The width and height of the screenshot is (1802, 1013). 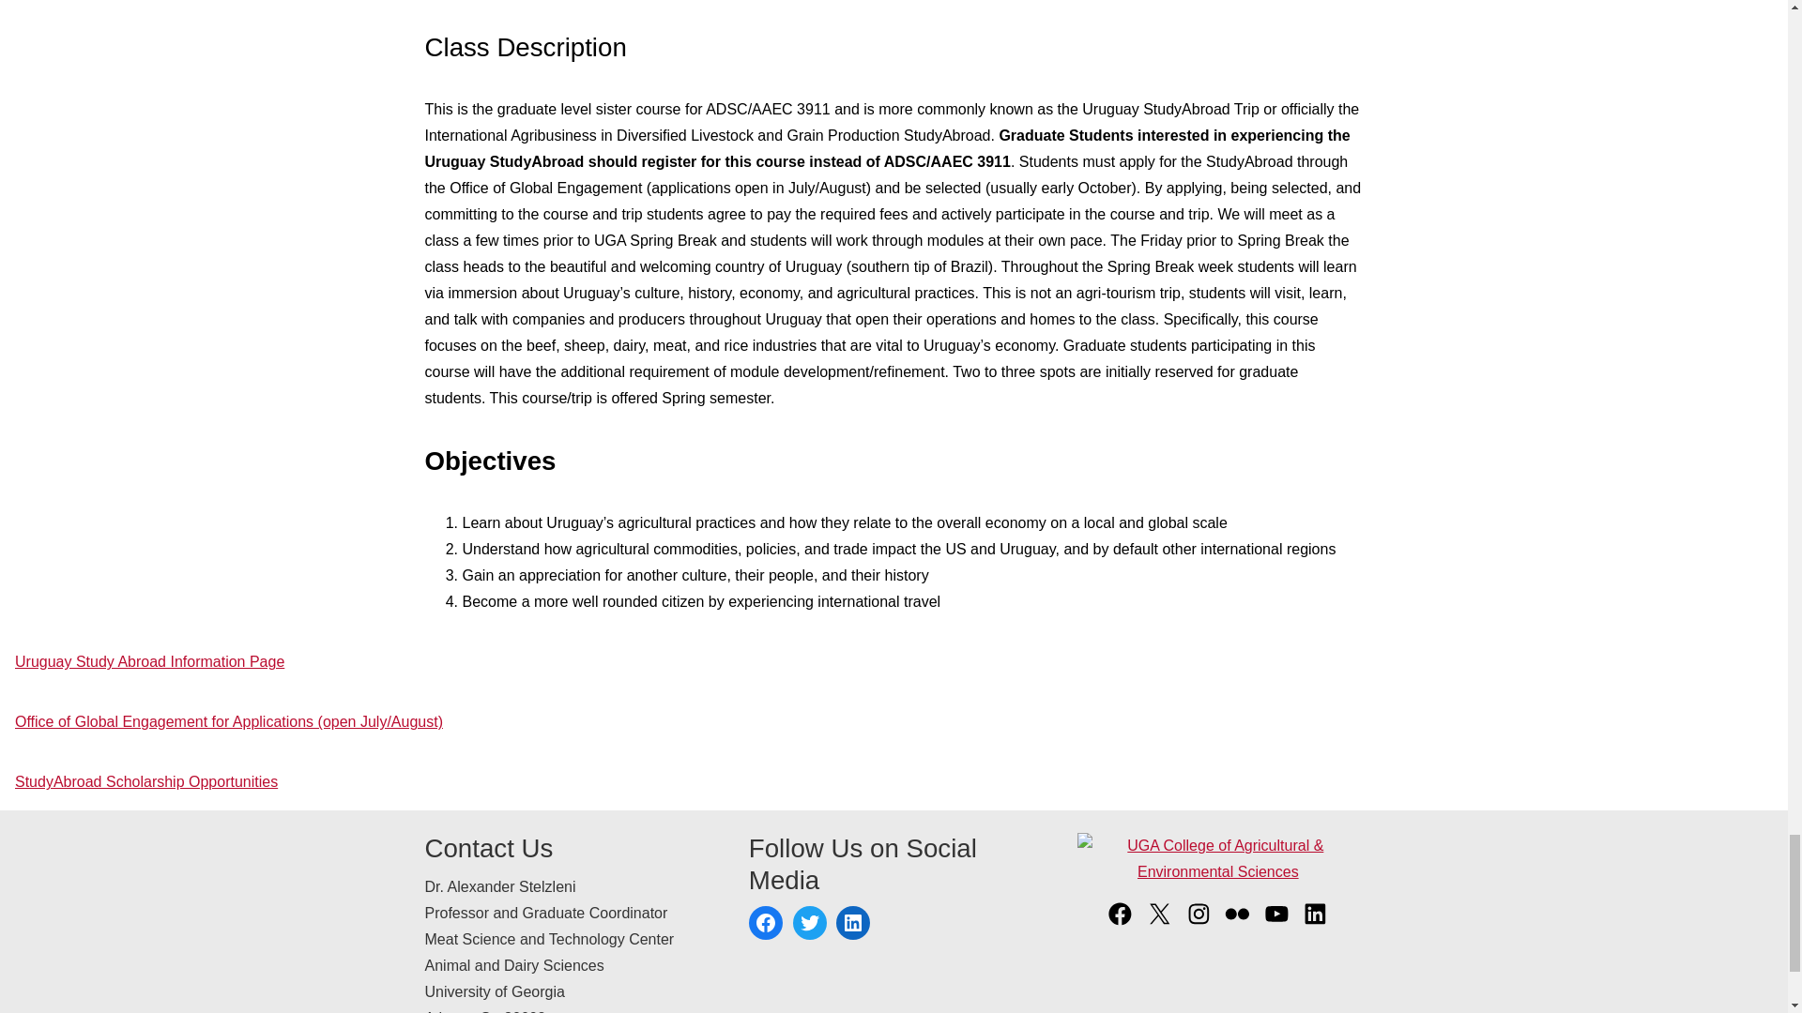 What do you see at coordinates (1237, 923) in the screenshot?
I see `Flickr` at bounding box center [1237, 923].